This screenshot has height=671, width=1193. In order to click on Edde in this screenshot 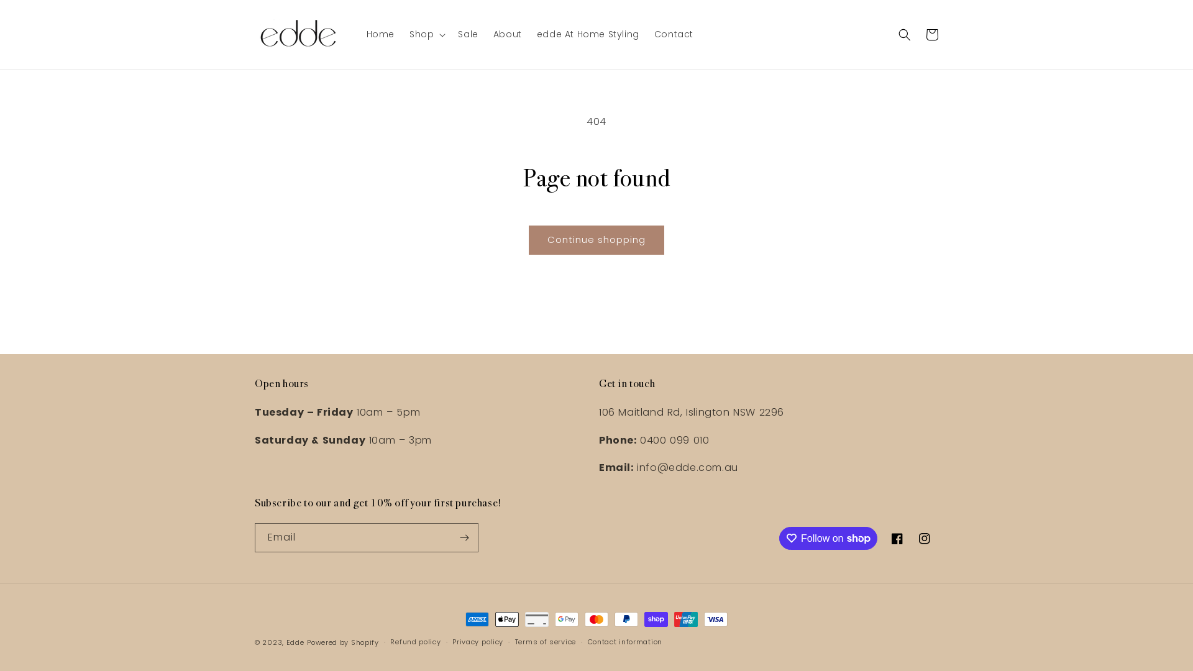, I will do `click(295, 642)`.